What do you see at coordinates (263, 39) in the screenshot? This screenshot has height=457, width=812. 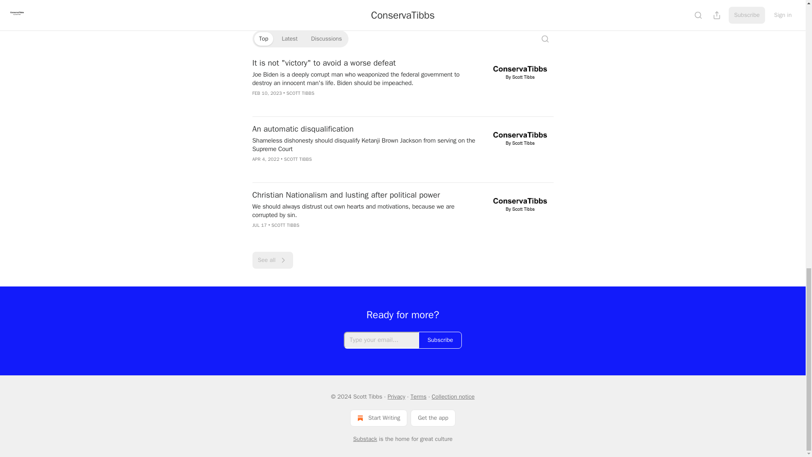 I see `Top` at bounding box center [263, 39].